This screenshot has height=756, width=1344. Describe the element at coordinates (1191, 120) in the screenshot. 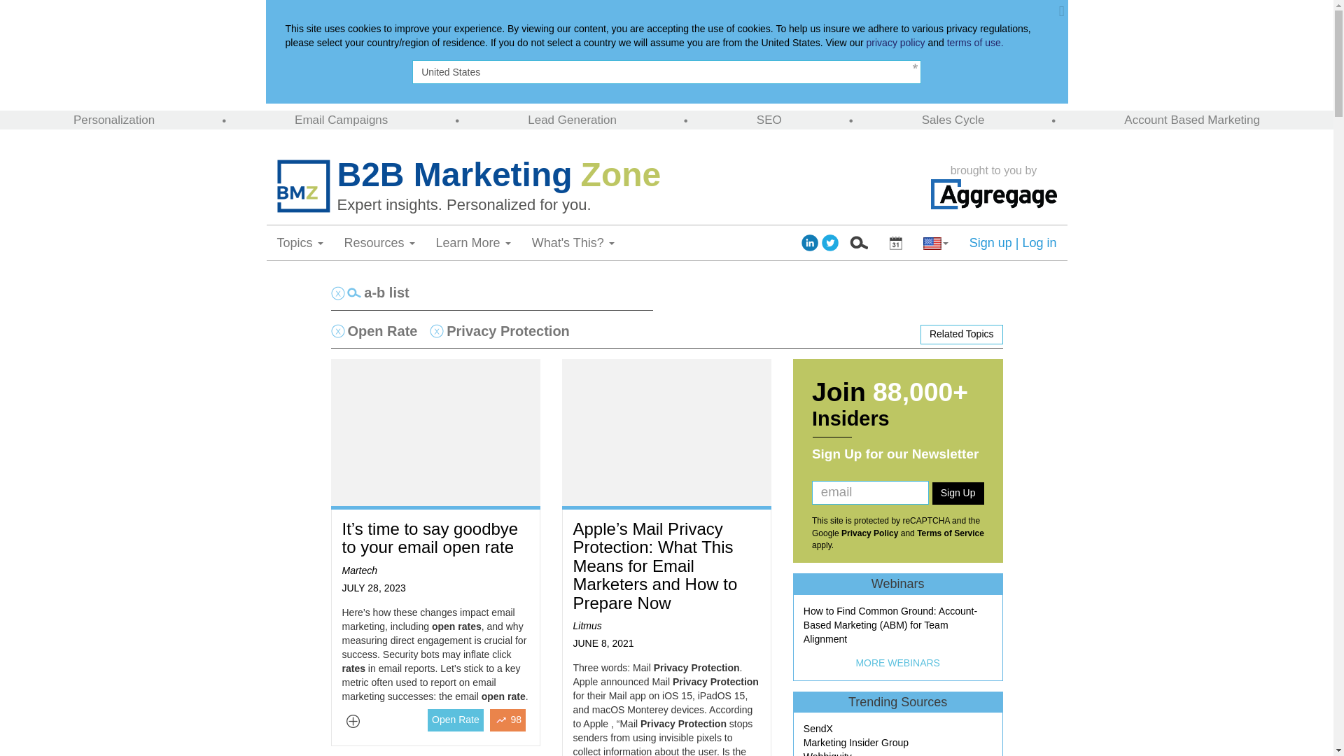

I see `Account Based Marketing` at that location.